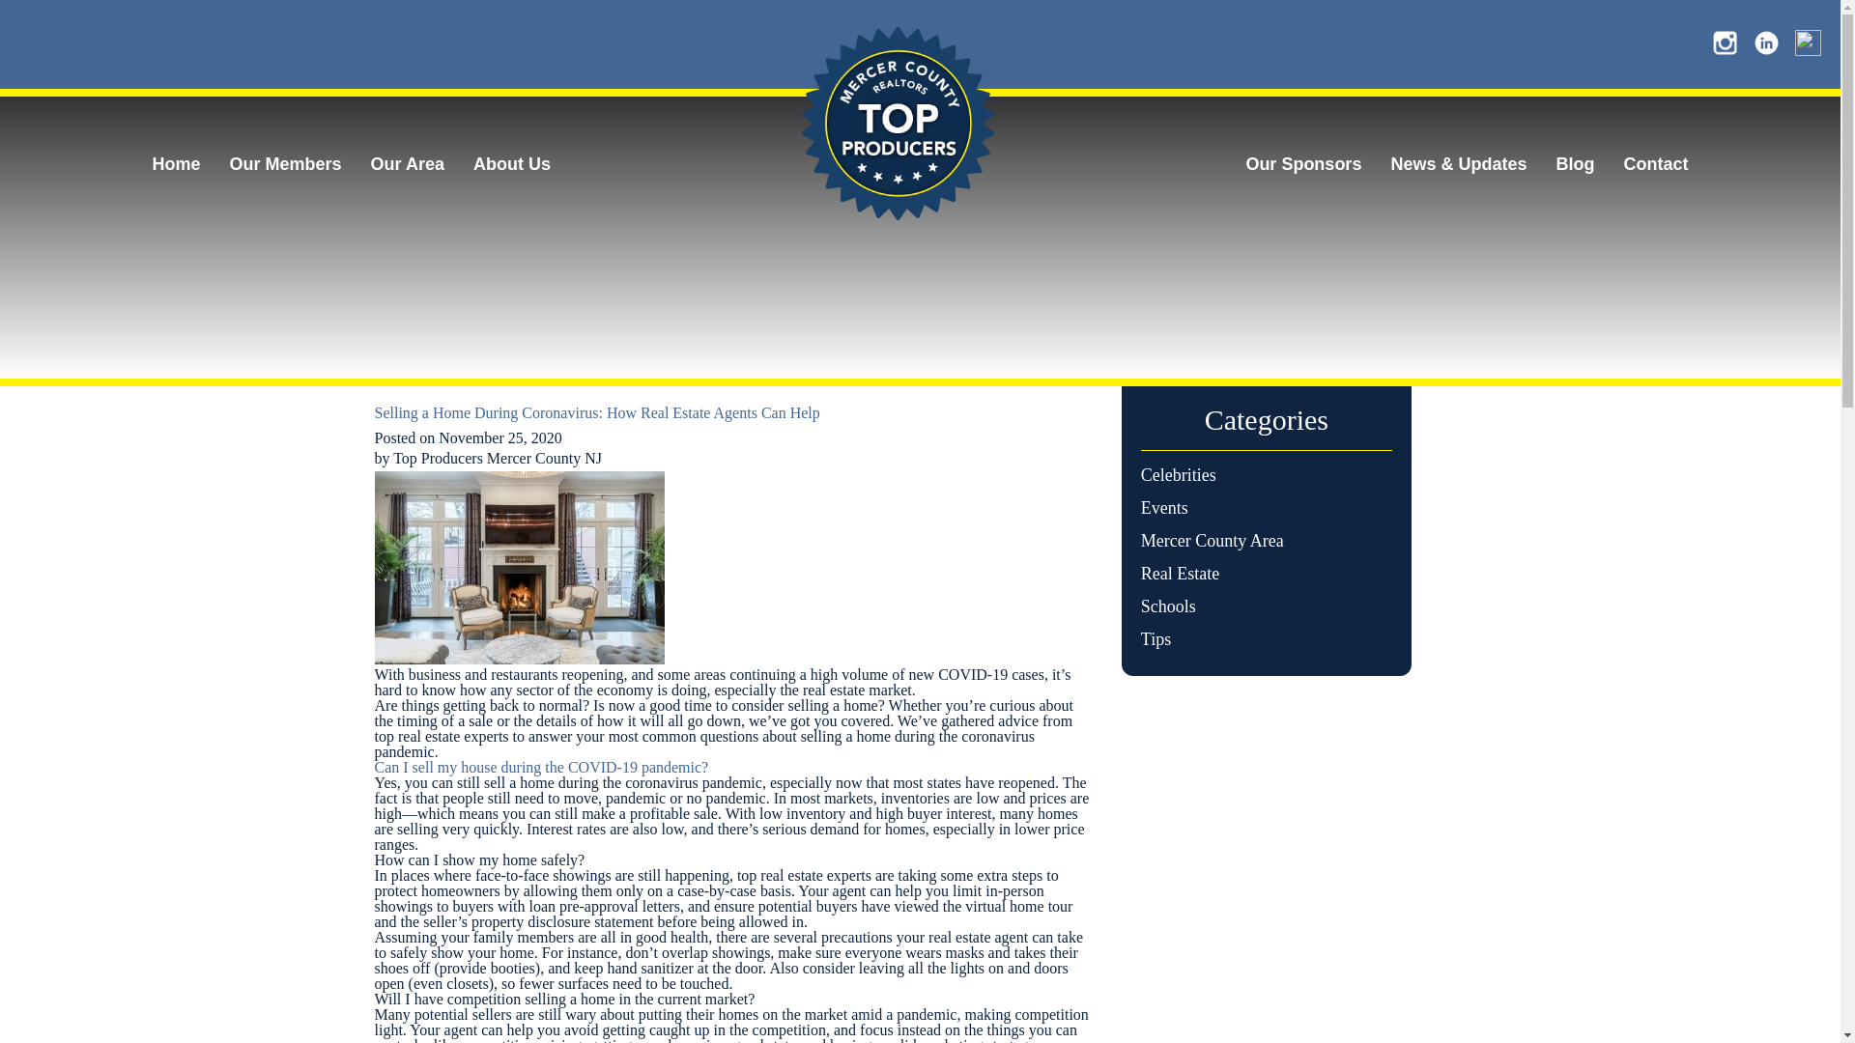 The width and height of the screenshot is (1855, 1043). What do you see at coordinates (1575, 164) in the screenshot?
I see `Blog` at bounding box center [1575, 164].